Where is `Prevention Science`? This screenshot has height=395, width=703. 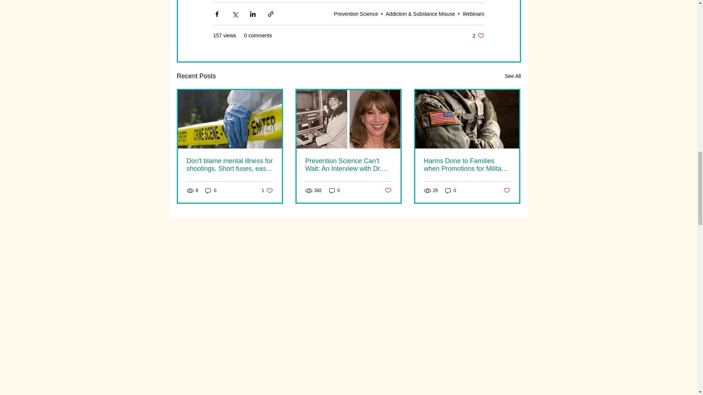 Prevention Science is located at coordinates (478, 35).